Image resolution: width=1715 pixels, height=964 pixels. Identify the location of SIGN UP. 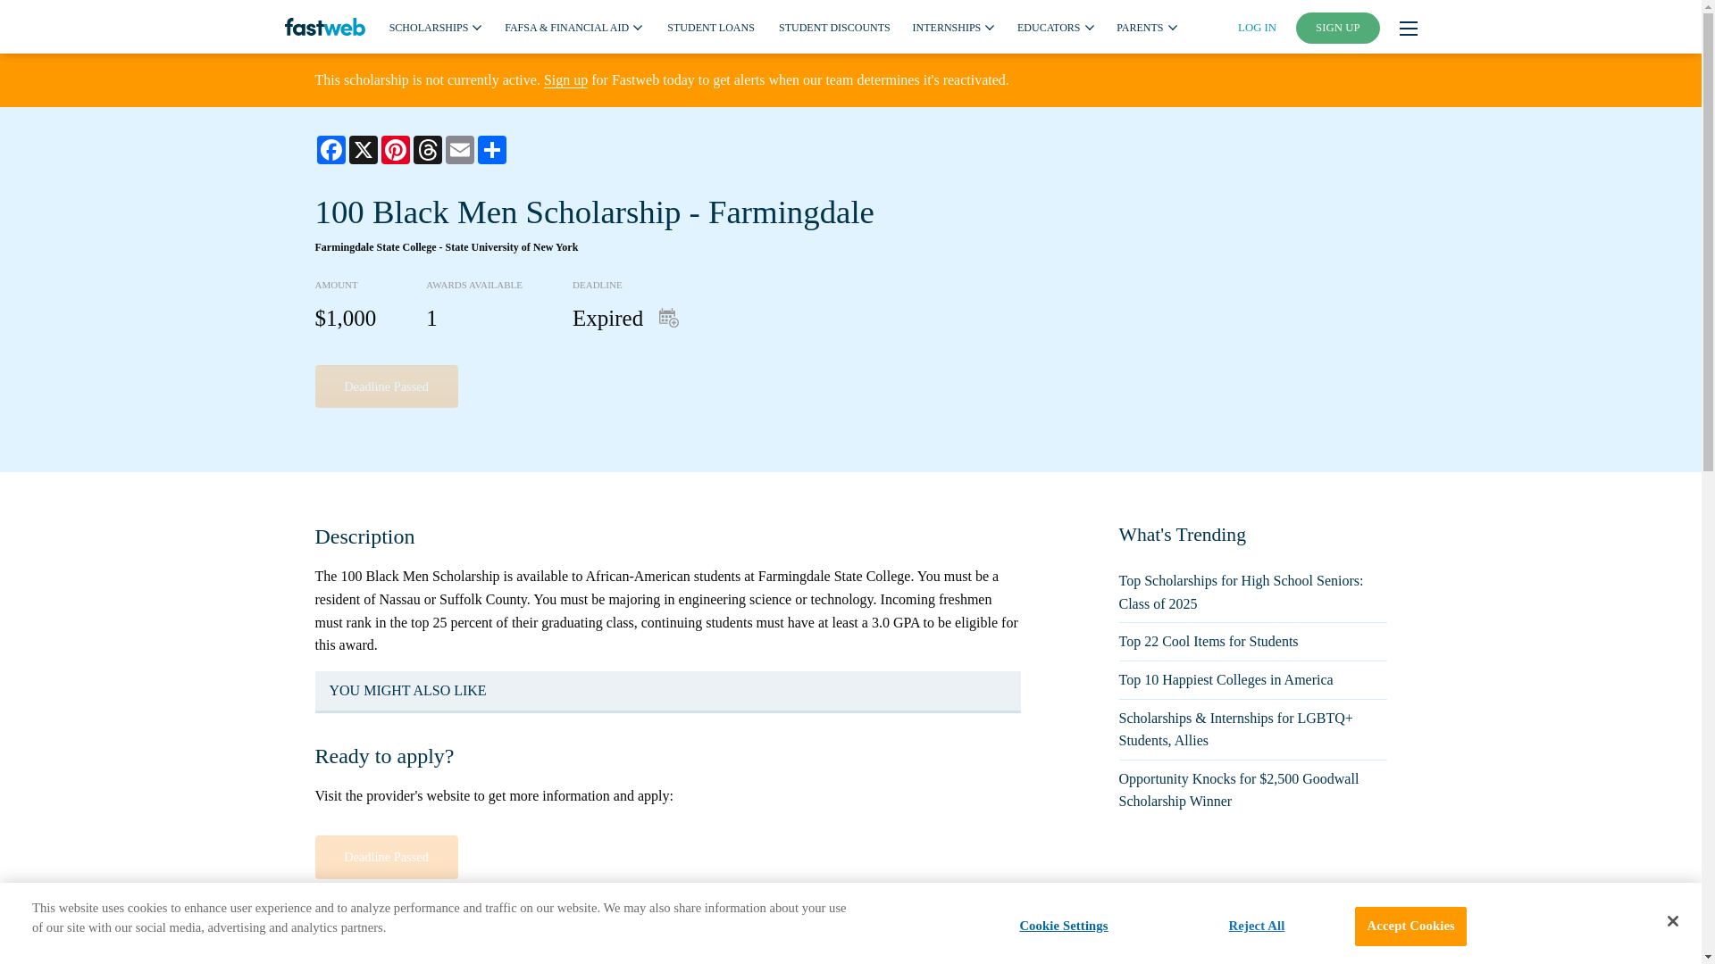
(1338, 28).